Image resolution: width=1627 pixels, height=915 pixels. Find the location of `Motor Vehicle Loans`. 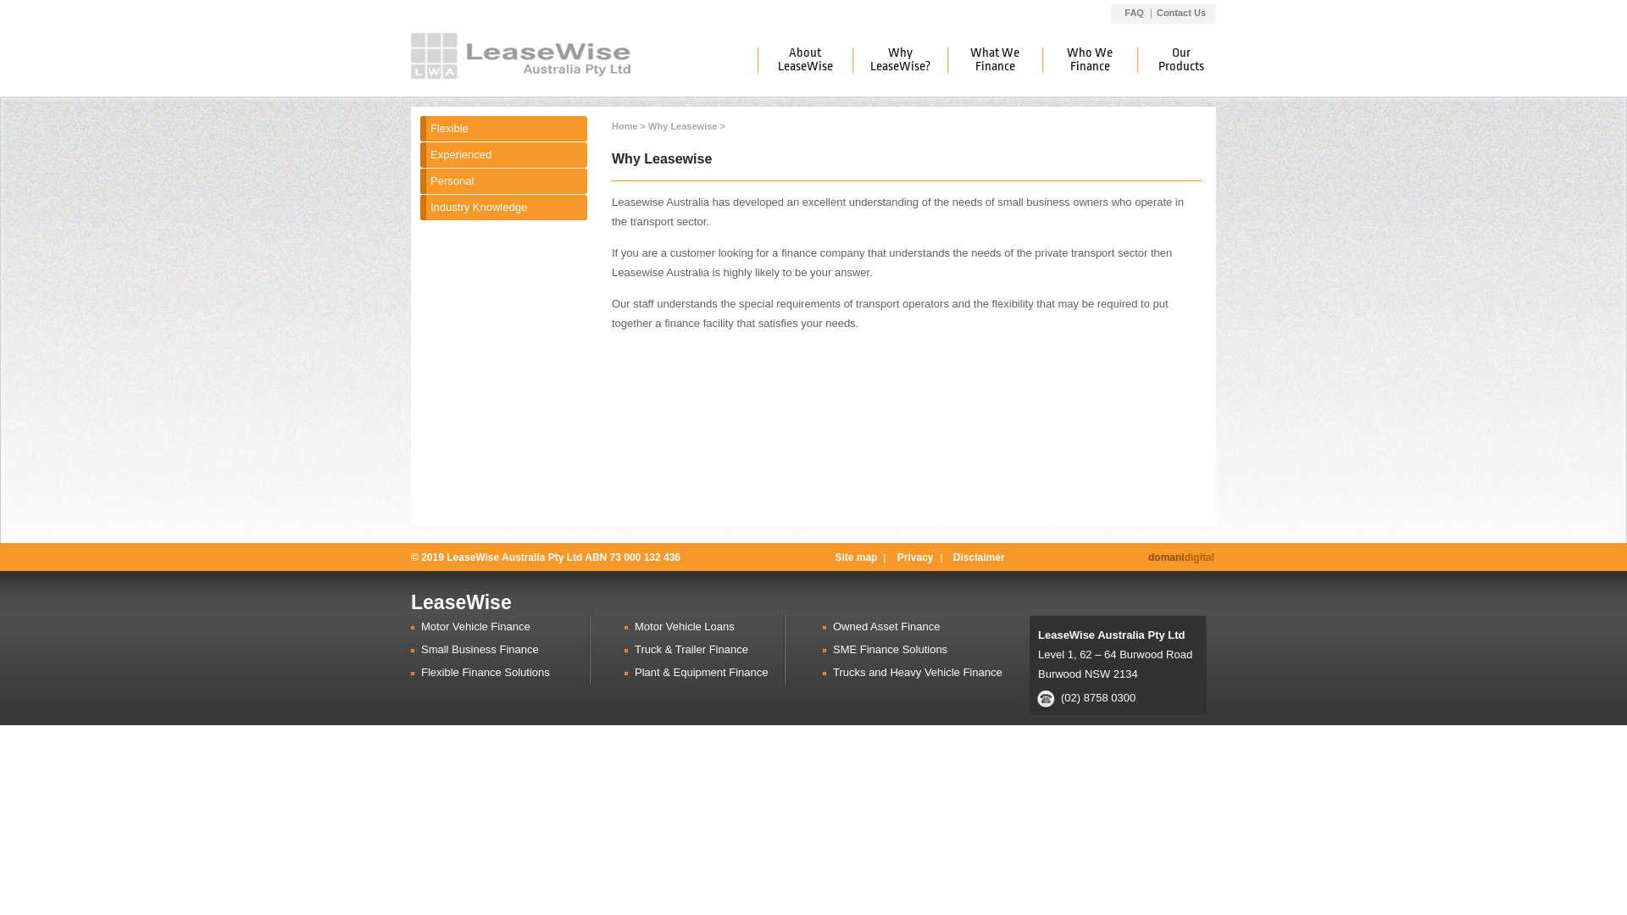

Motor Vehicle Loans is located at coordinates (710, 627).